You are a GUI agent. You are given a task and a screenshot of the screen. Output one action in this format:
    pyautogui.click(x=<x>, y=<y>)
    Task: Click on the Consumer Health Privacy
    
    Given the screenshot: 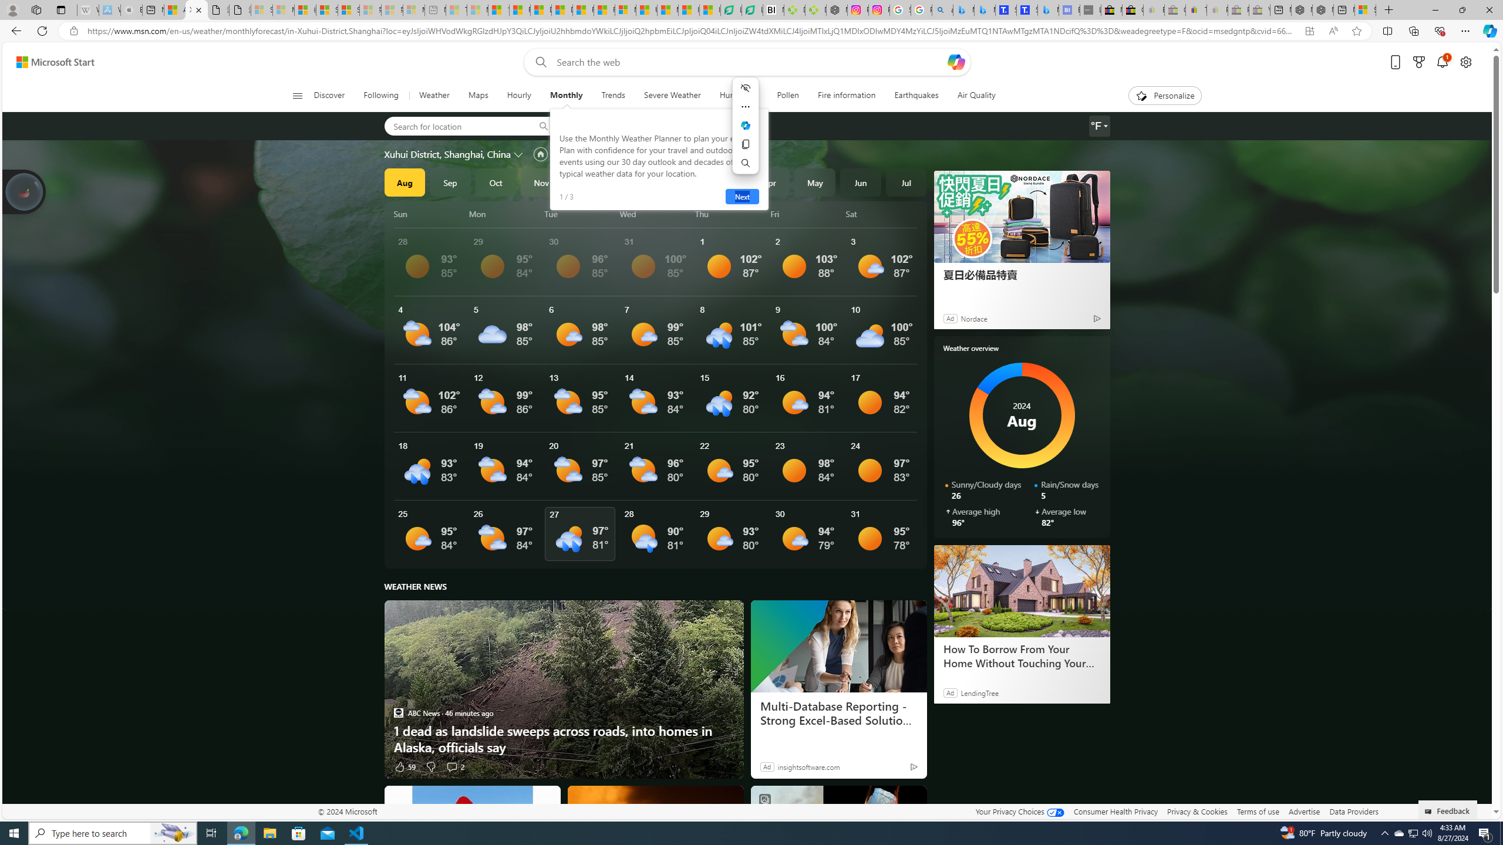 What is the action you would take?
    pyautogui.click(x=1116, y=811)
    